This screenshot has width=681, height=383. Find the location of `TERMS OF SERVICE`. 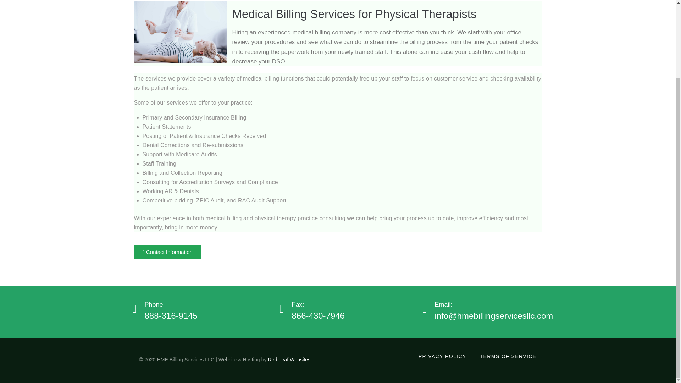

TERMS OF SERVICE is located at coordinates (508, 356).